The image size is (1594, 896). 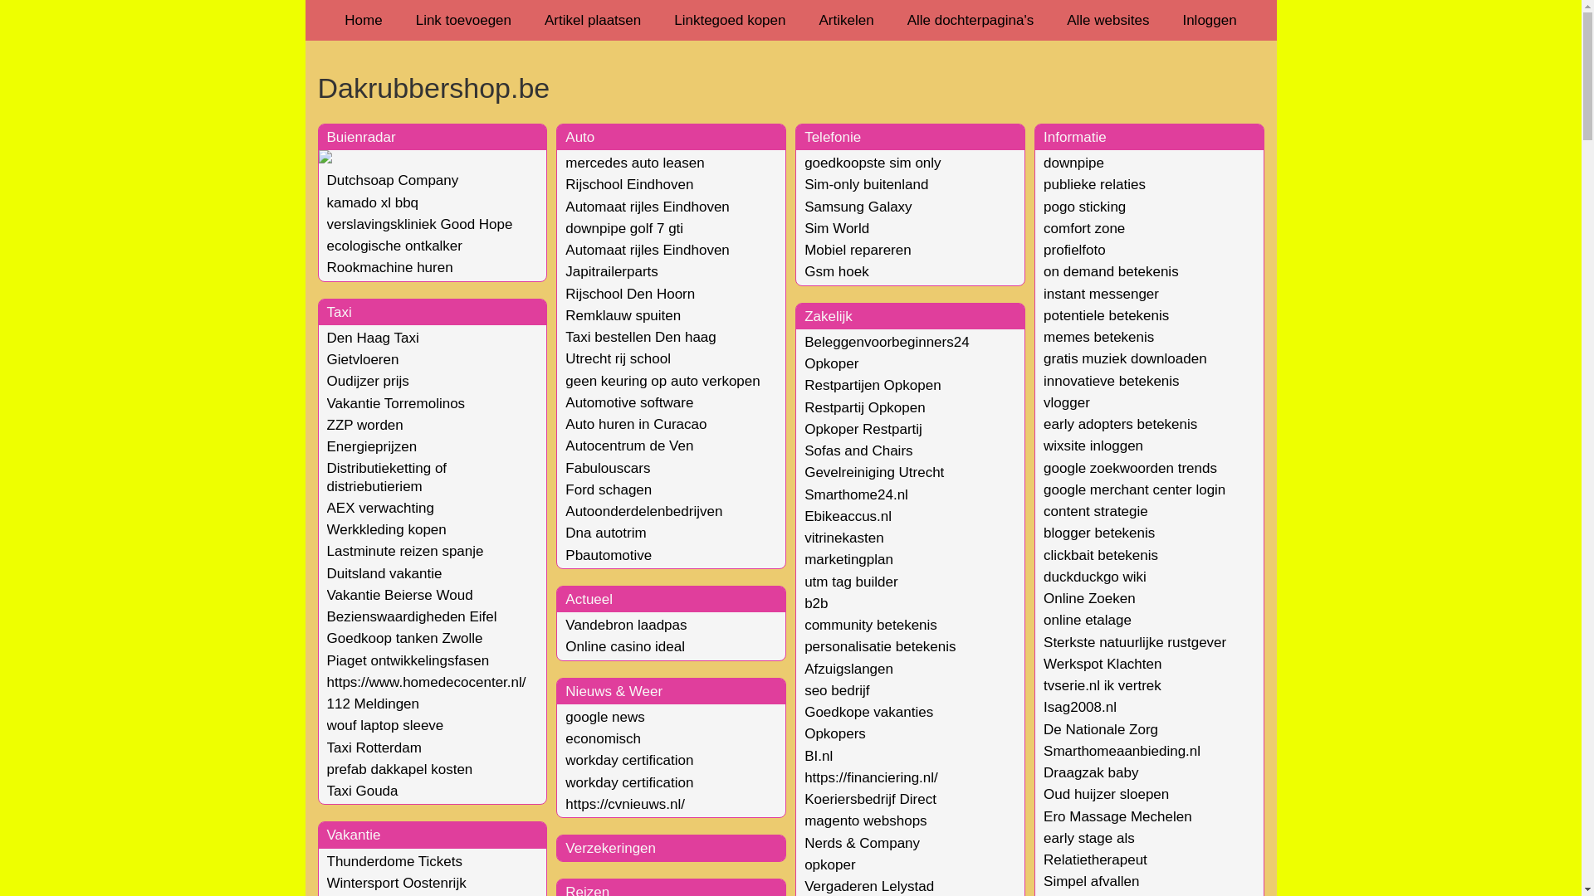 What do you see at coordinates (374, 748) in the screenshot?
I see `Taxi Rotterdam` at bounding box center [374, 748].